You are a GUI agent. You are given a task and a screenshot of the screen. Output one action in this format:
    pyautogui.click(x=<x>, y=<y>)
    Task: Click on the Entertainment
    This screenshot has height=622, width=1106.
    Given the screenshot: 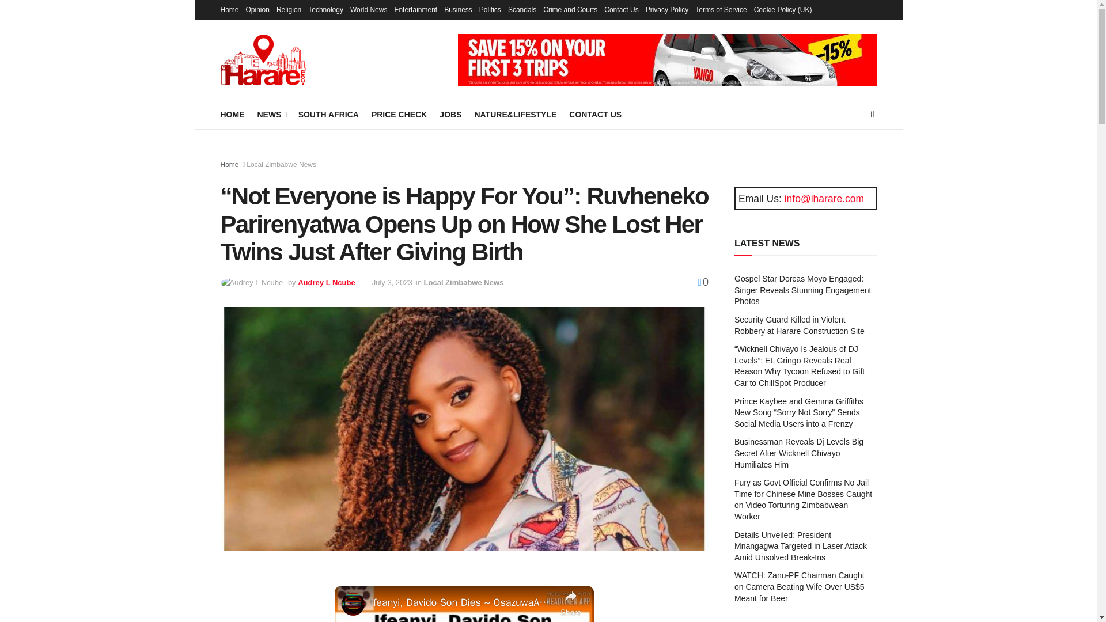 What is the action you would take?
    pyautogui.click(x=415, y=9)
    